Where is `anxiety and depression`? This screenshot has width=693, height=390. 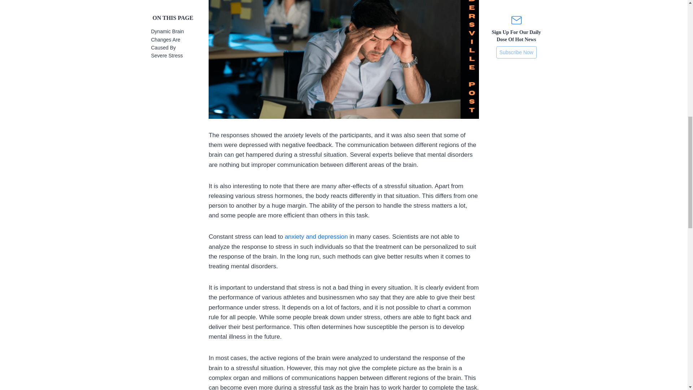 anxiety and depression is located at coordinates (315, 237).